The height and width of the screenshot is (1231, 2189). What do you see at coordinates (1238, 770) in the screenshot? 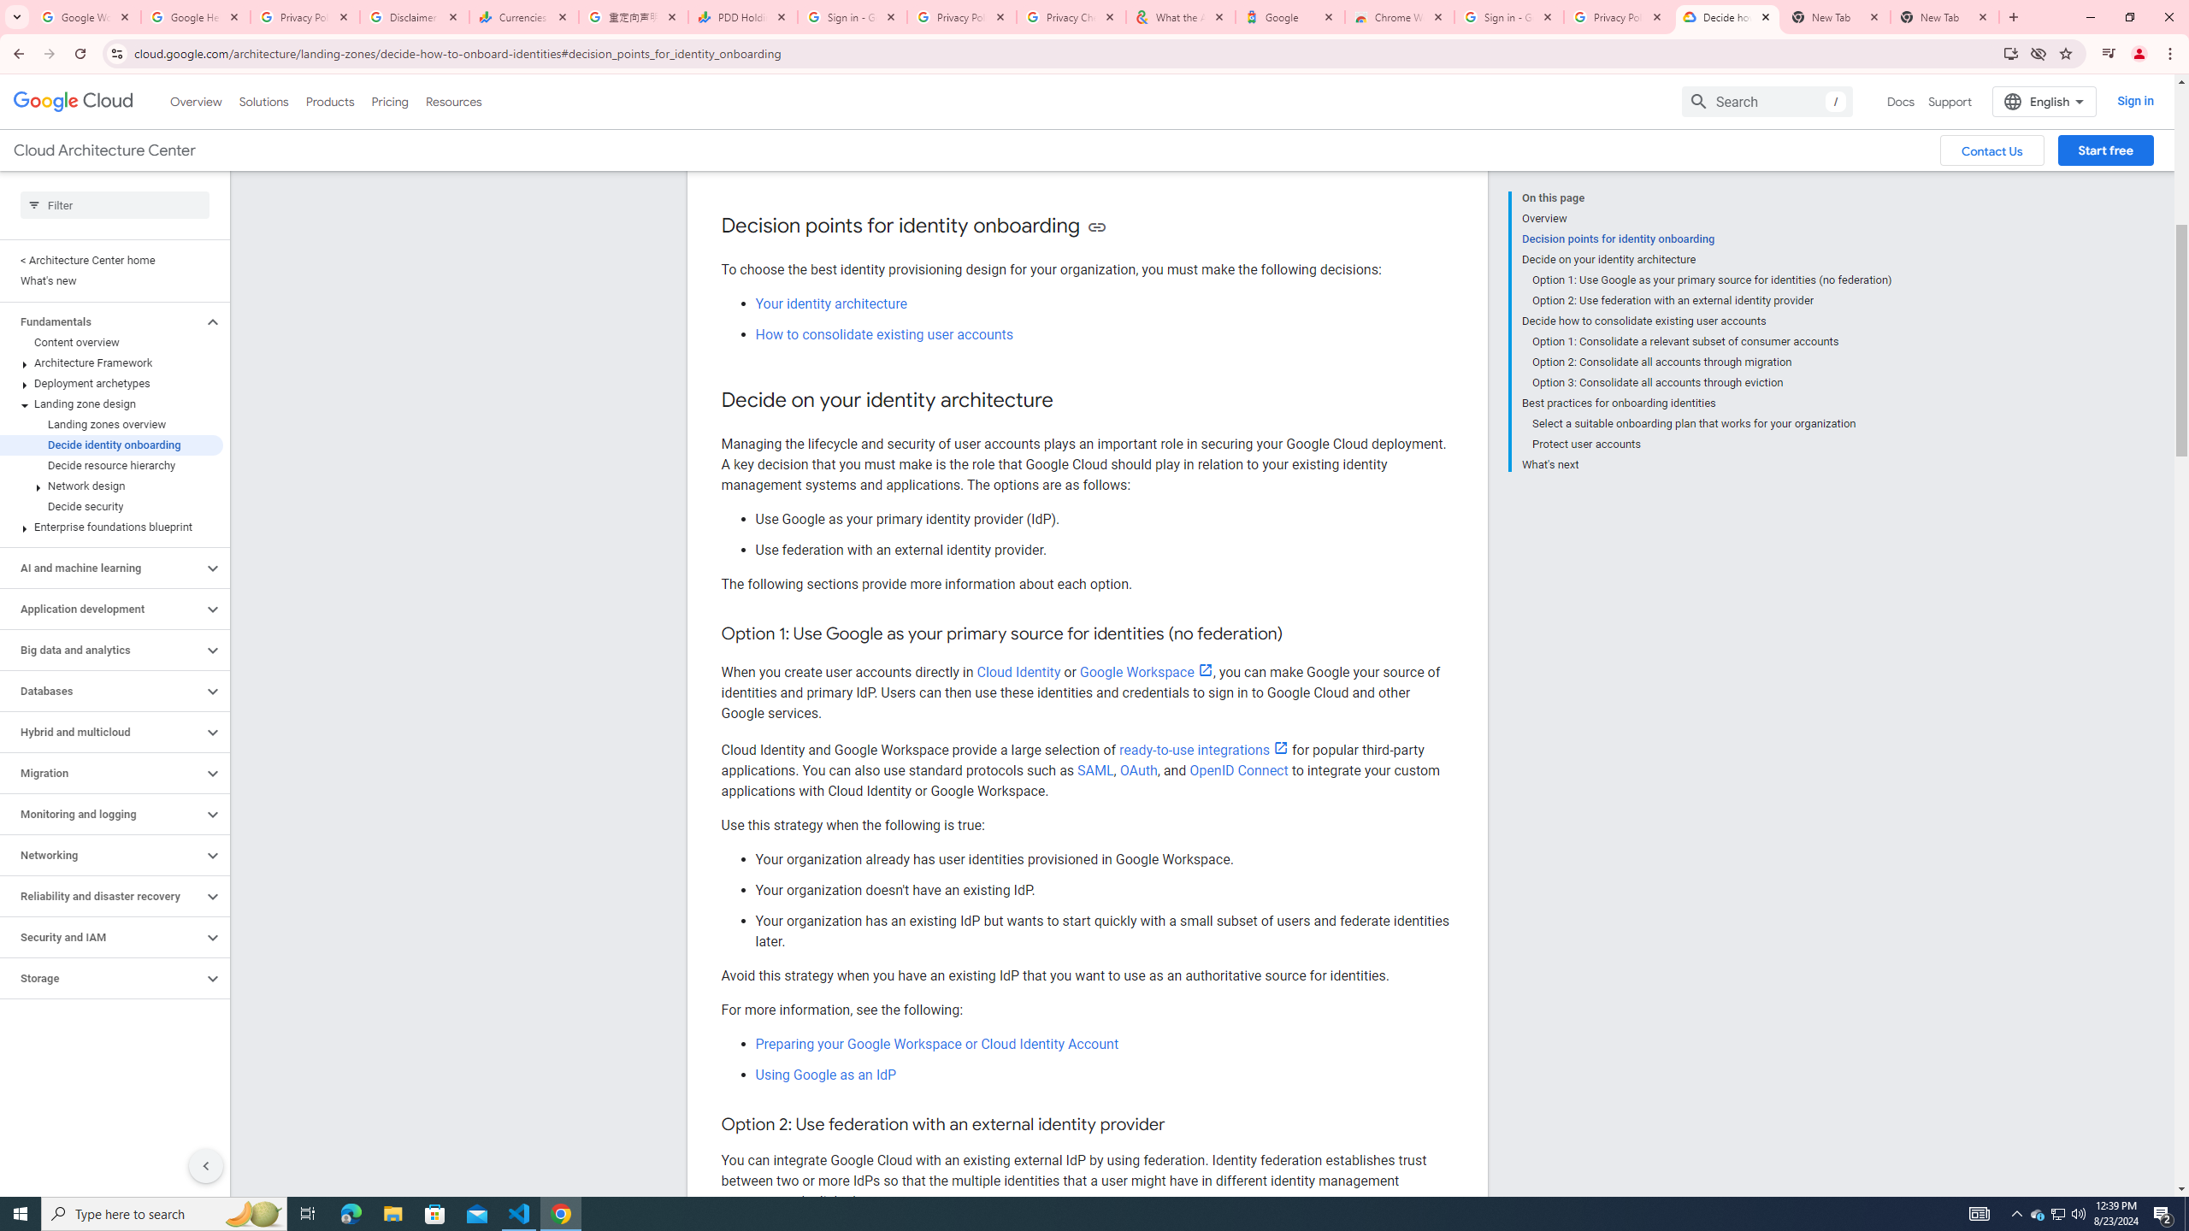
I see `OpenID Connect` at bounding box center [1238, 770].